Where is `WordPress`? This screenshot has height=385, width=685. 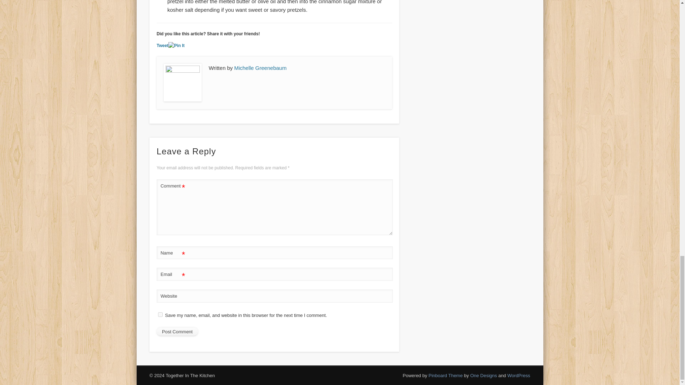
WordPress is located at coordinates (519, 375).